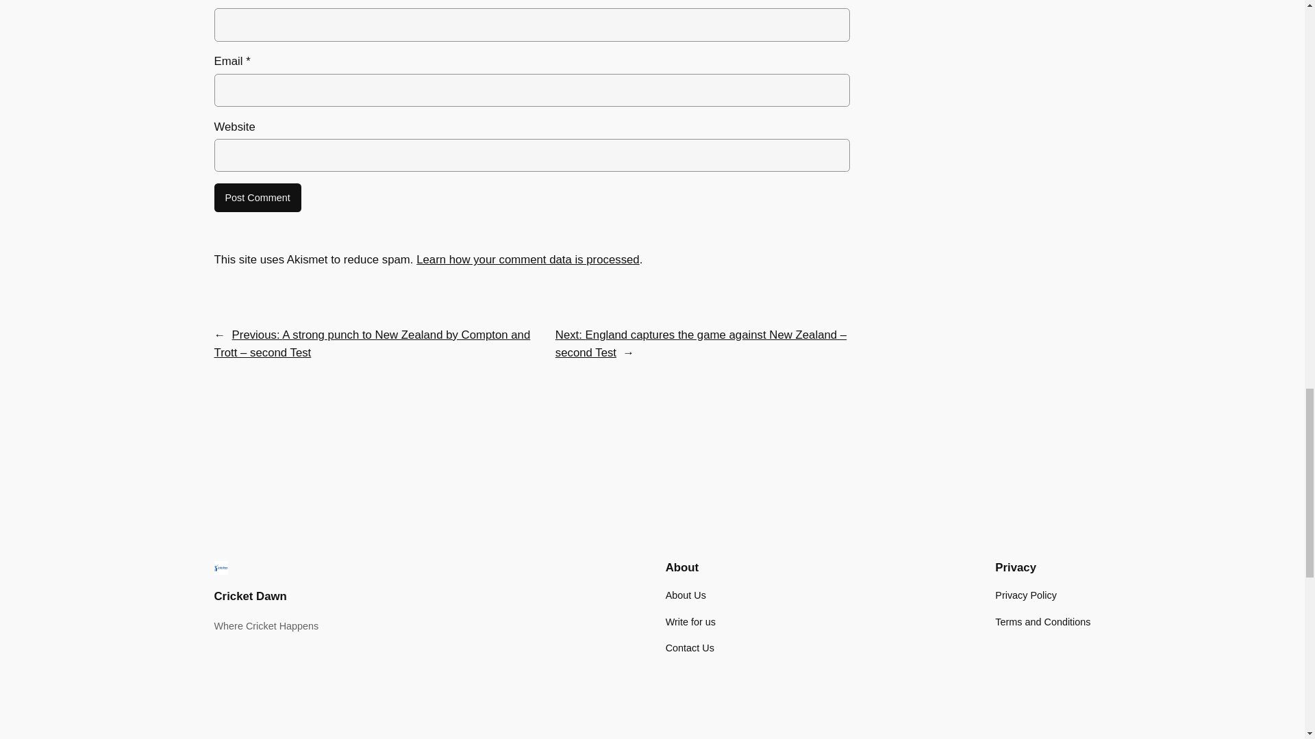 This screenshot has width=1315, height=739. What do you see at coordinates (249, 596) in the screenshot?
I see `Cricket Dawn` at bounding box center [249, 596].